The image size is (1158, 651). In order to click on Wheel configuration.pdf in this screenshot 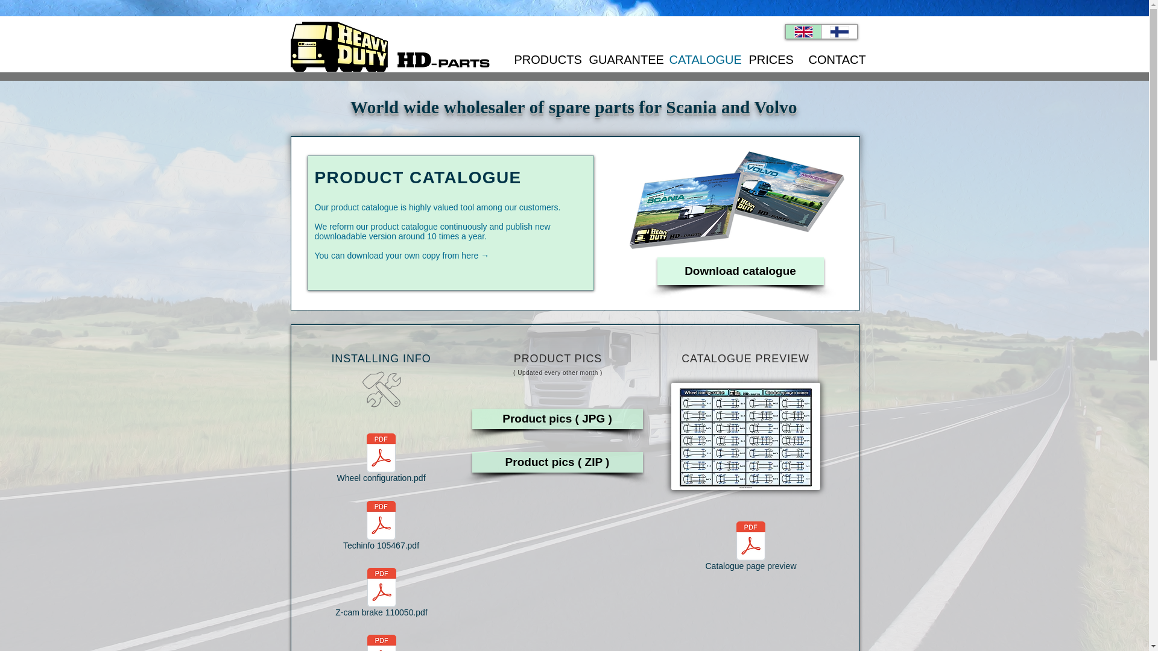, I will do `click(381, 461)`.